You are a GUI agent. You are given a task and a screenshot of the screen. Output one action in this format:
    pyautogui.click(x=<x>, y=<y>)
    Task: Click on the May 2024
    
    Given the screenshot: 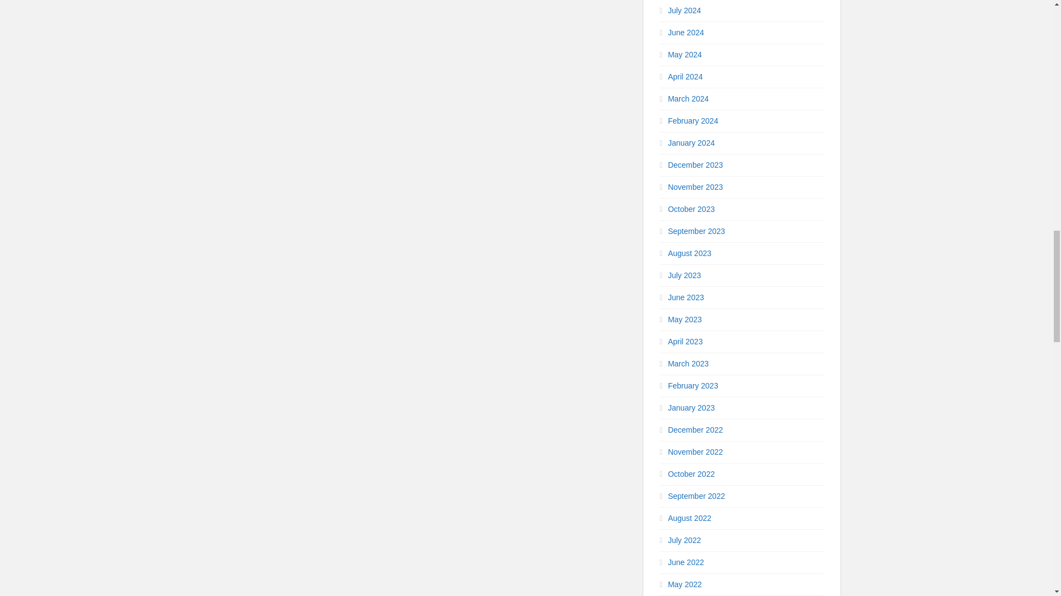 What is the action you would take?
    pyautogui.click(x=685, y=54)
    